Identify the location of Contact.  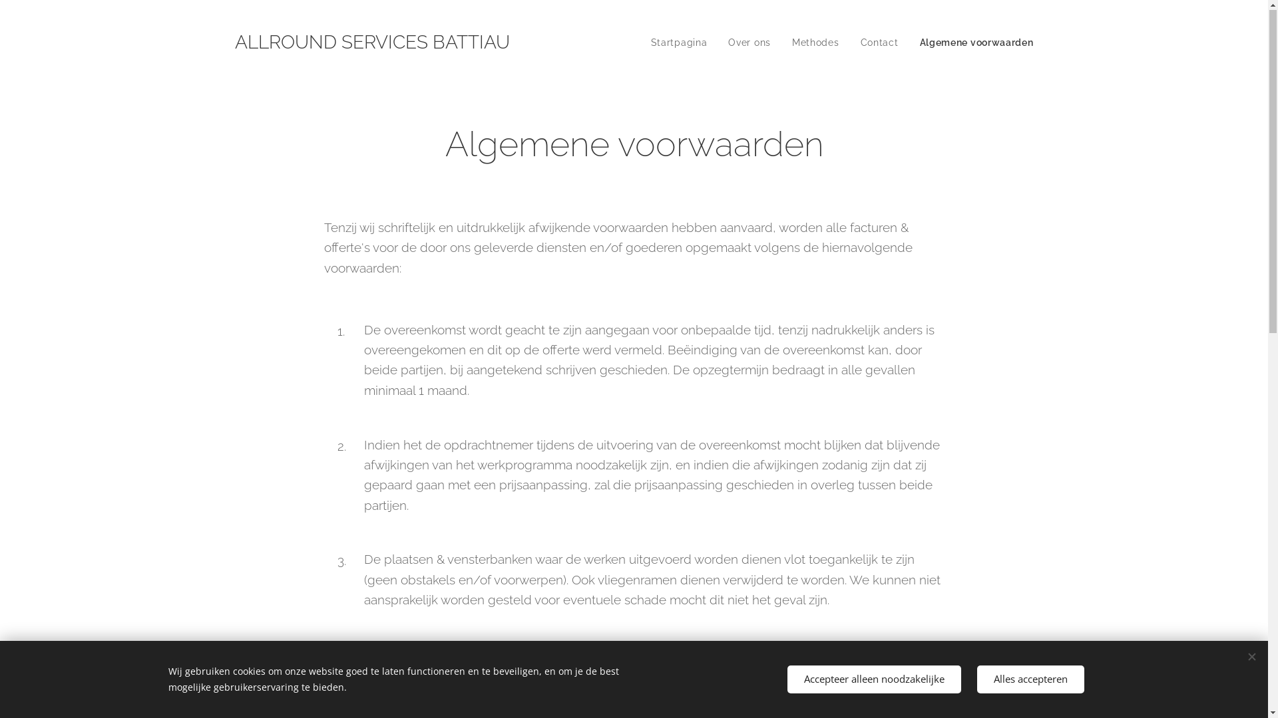
(880, 43).